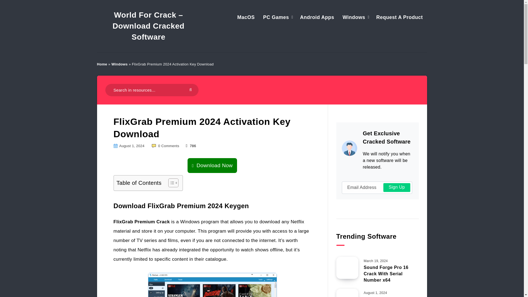 The width and height of the screenshot is (528, 297). Describe the element at coordinates (212, 165) in the screenshot. I see `Download Now` at that location.